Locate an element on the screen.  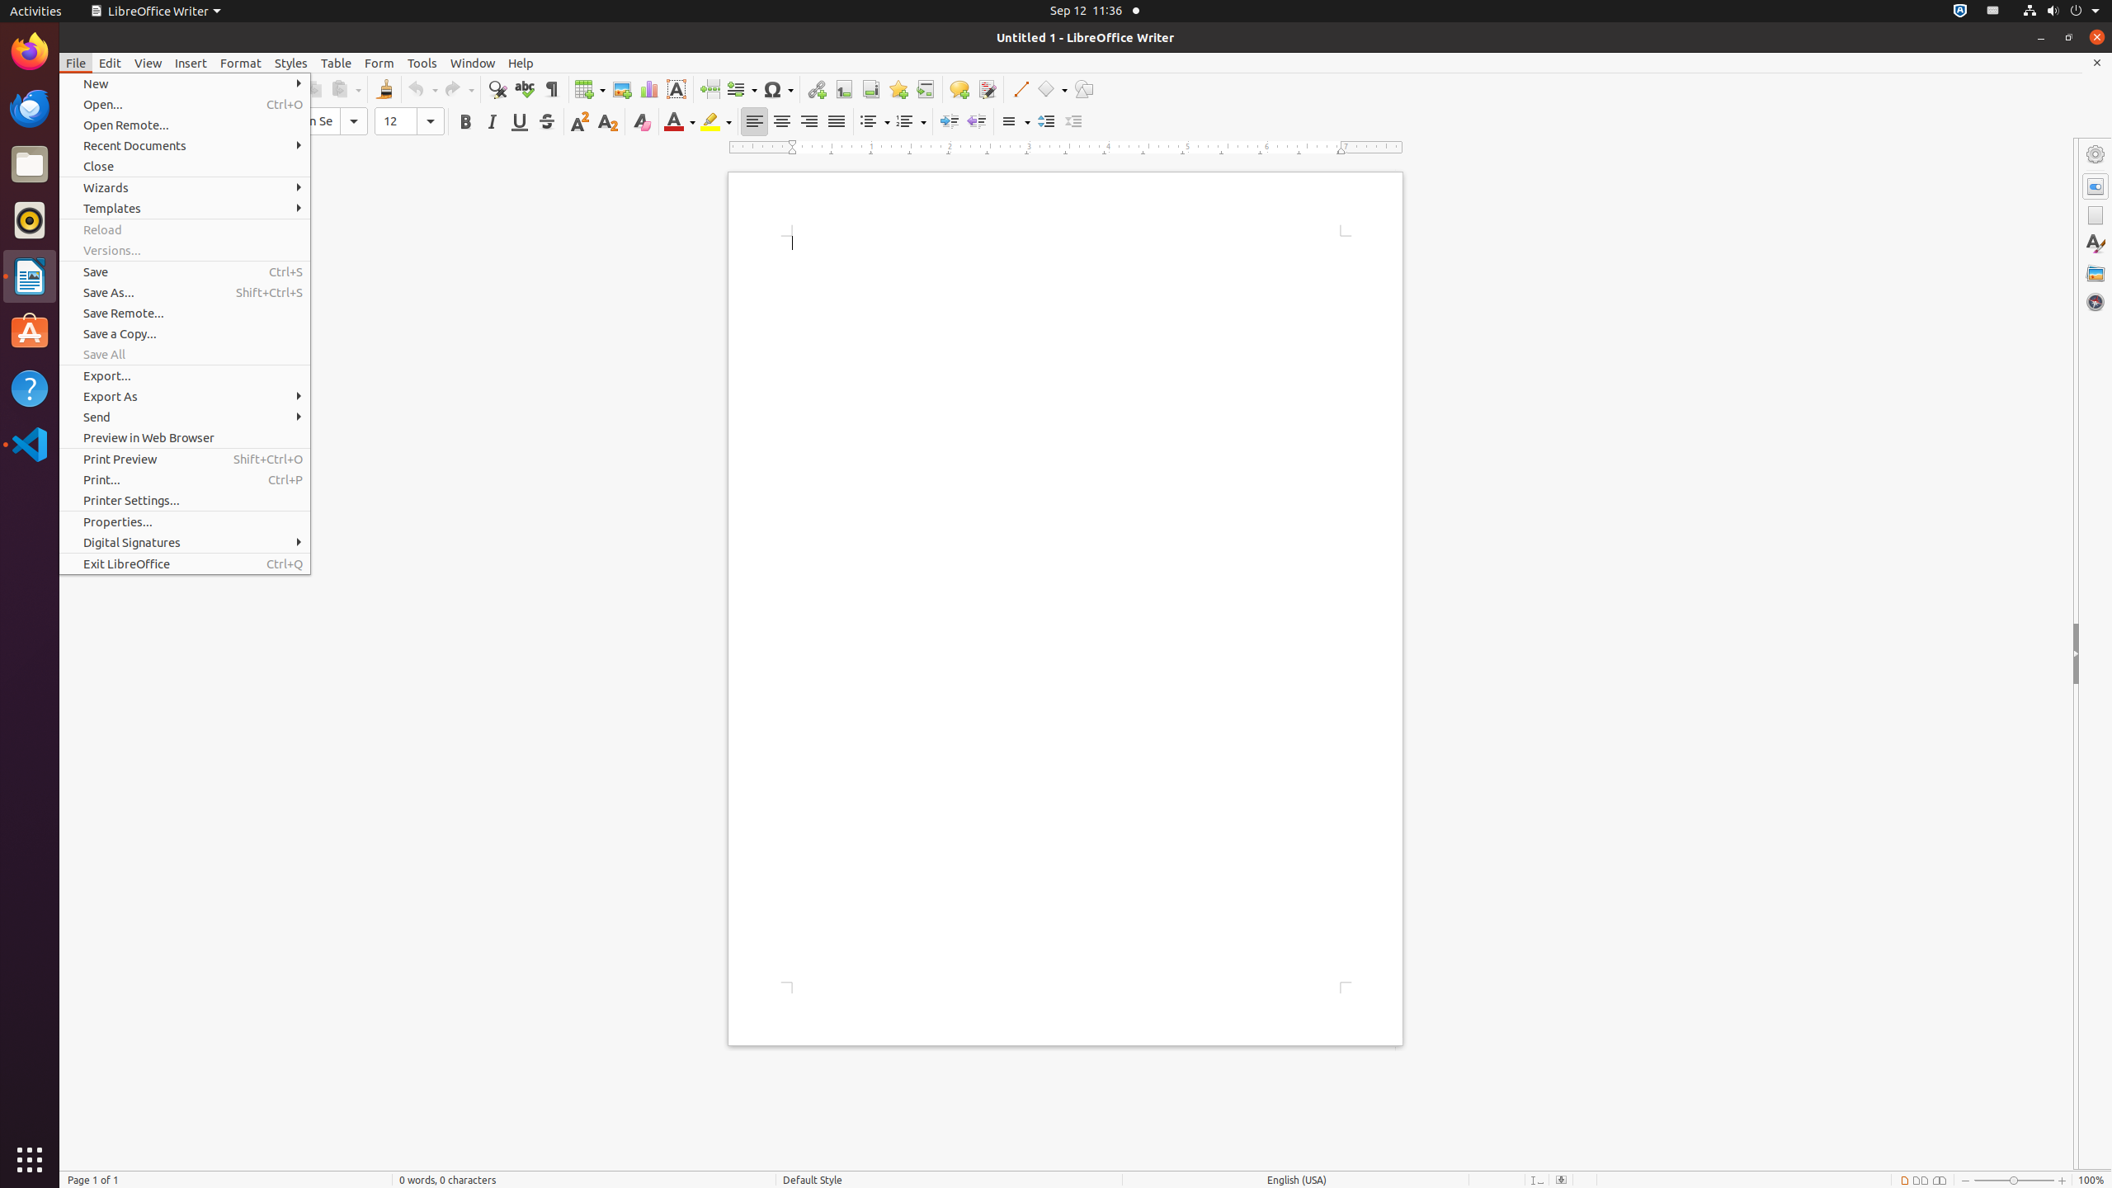
Hyperlink is located at coordinates (817, 89).